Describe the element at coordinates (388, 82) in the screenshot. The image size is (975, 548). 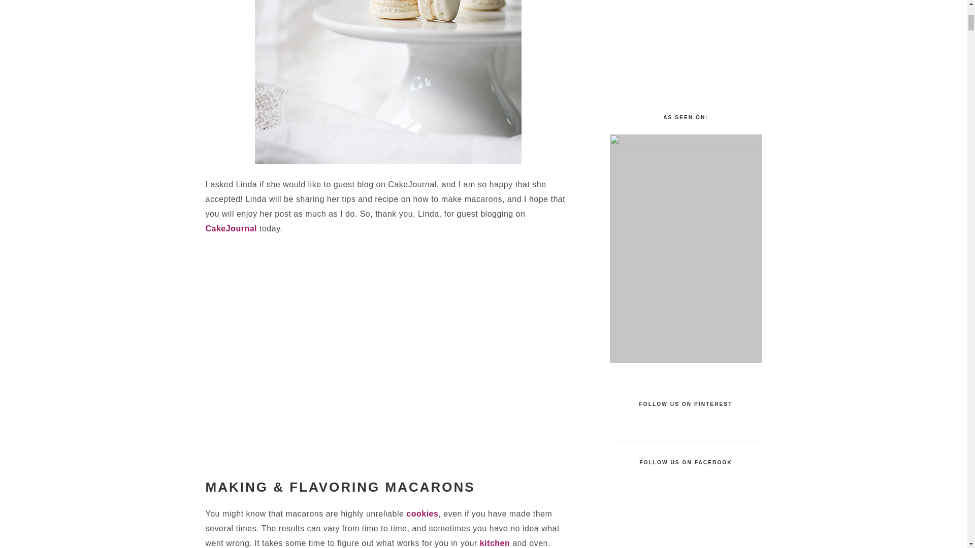
I see `How to make macarons ` at that location.